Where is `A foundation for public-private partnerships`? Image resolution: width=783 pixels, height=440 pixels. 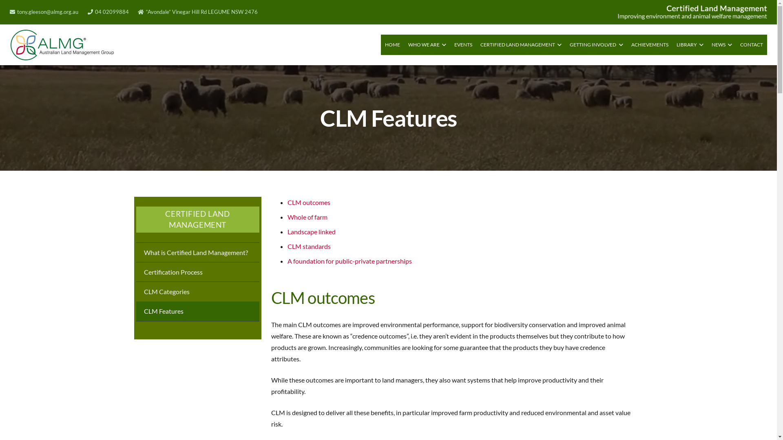 A foundation for public-private partnerships is located at coordinates (349, 261).